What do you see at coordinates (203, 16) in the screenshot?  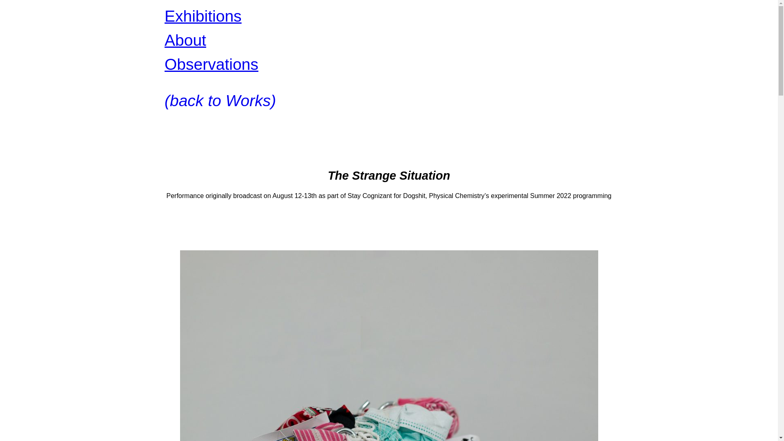 I see `Exhibitions` at bounding box center [203, 16].